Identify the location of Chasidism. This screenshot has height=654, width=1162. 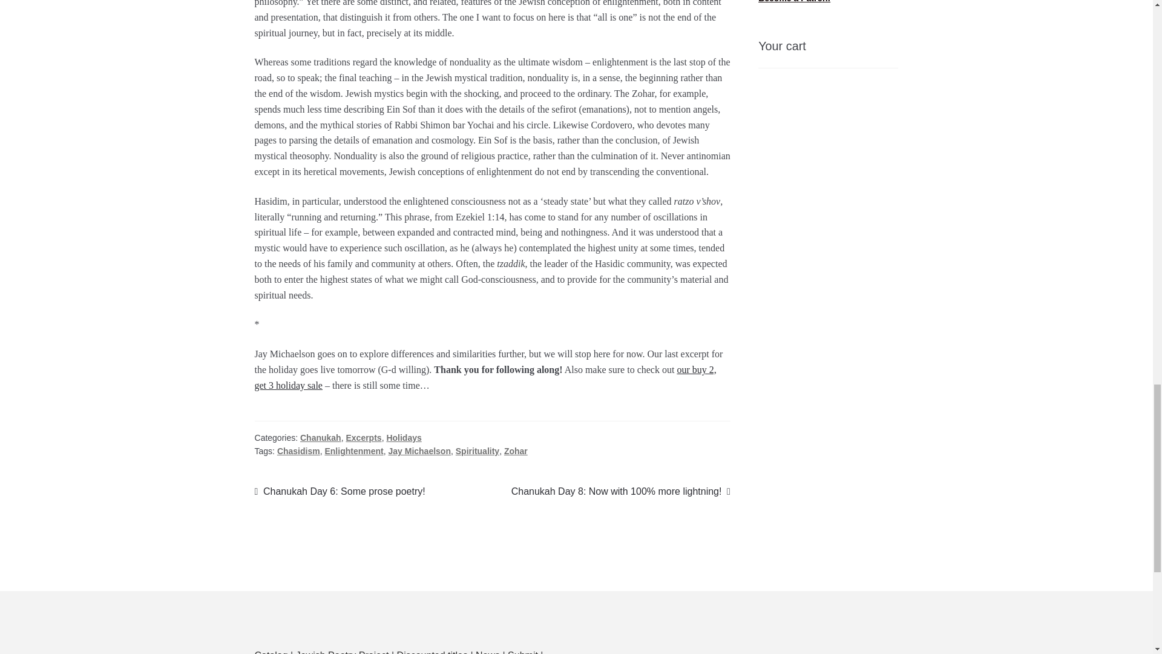
(299, 451).